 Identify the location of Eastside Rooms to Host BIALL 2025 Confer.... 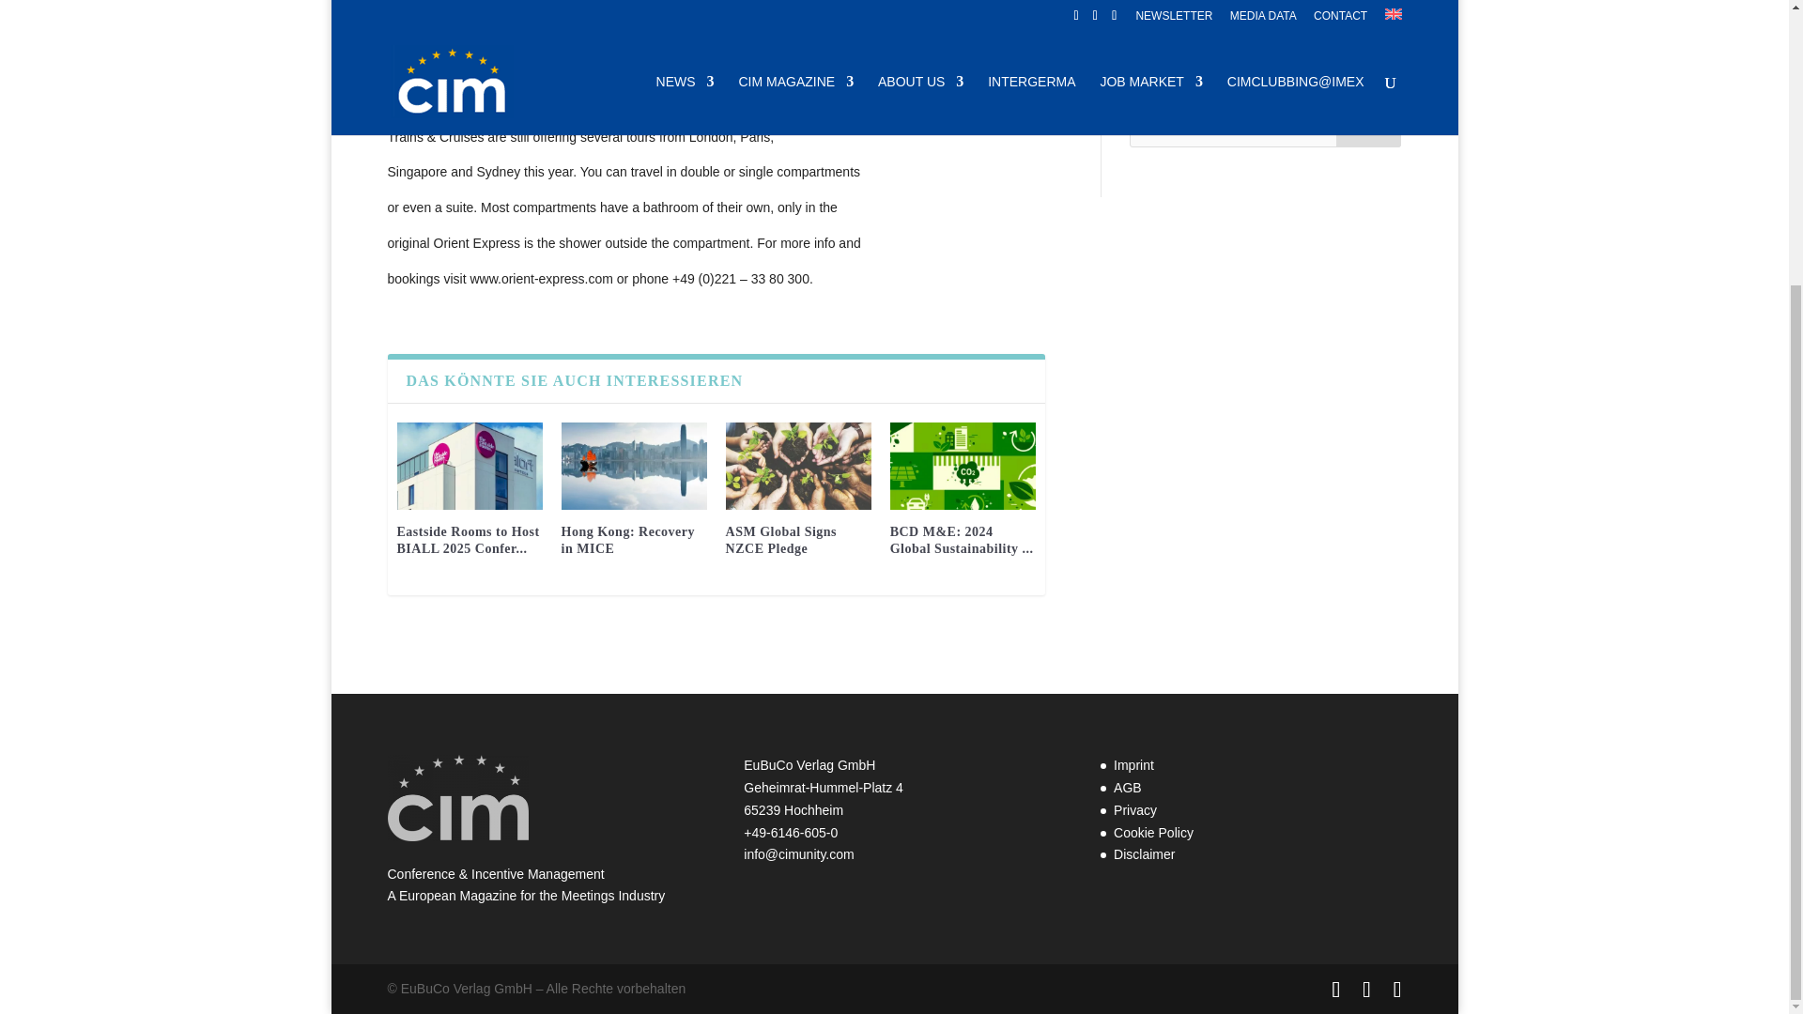
(468, 540).